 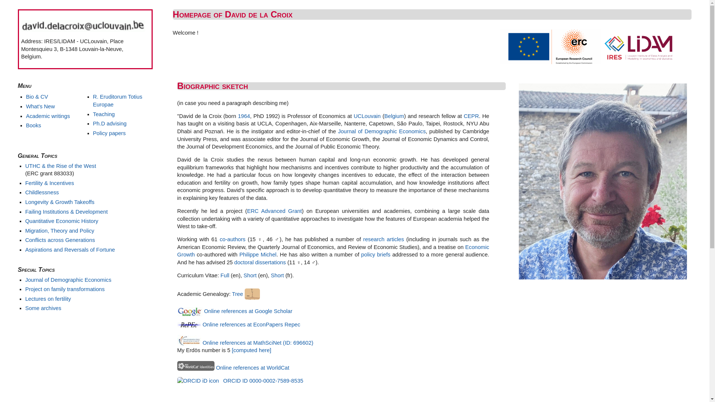 What do you see at coordinates (333, 251) in the screenshot?
I see `Economic Growth` at bounding box center [333, 251].